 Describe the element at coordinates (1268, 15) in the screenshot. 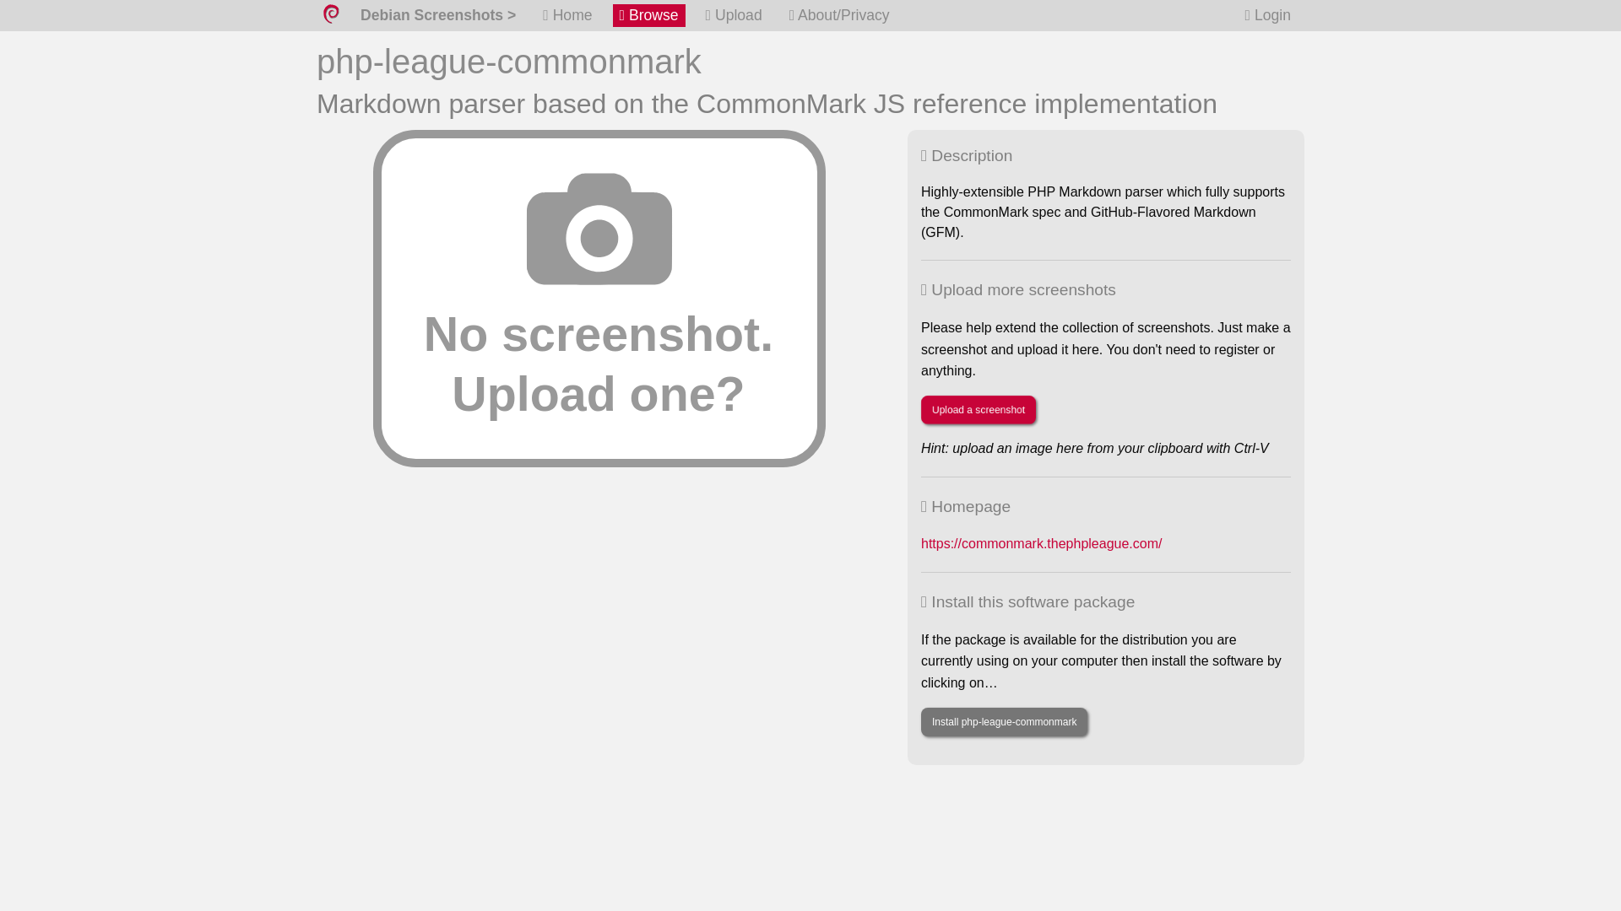

I see `Login` at that location.